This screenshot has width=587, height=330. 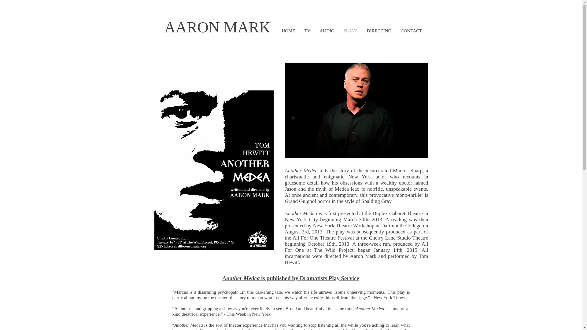 What do you see at coordinates (379, 31) in the screenshot?
I see `DIRECTING` at bounding box center [379, 31].